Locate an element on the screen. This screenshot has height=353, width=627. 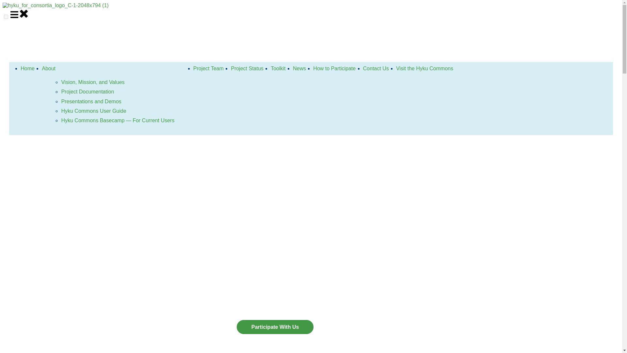
Close main menu is located at coordinates (24, 14).